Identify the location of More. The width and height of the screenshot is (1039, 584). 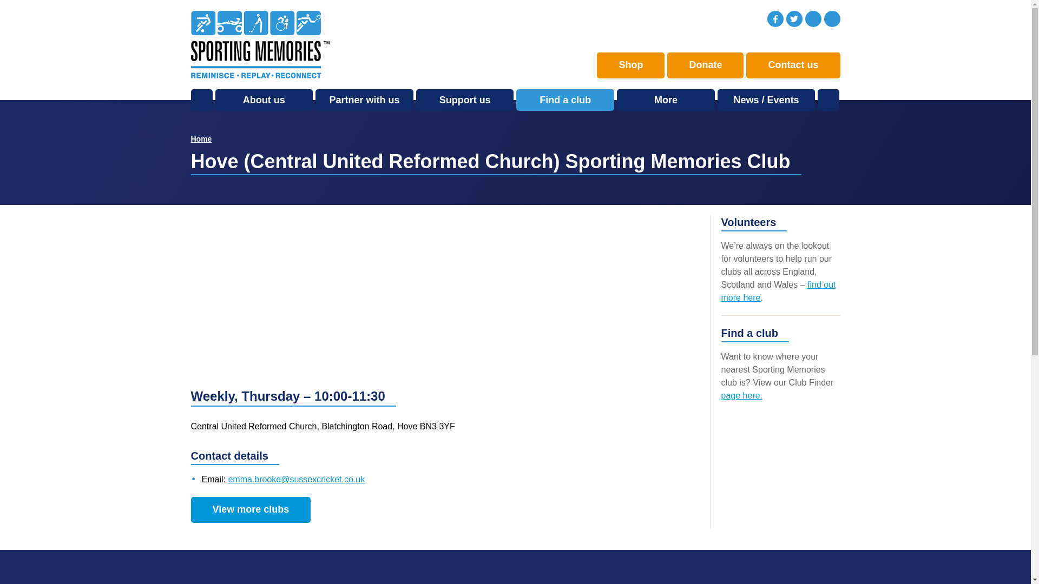
(666, 100).